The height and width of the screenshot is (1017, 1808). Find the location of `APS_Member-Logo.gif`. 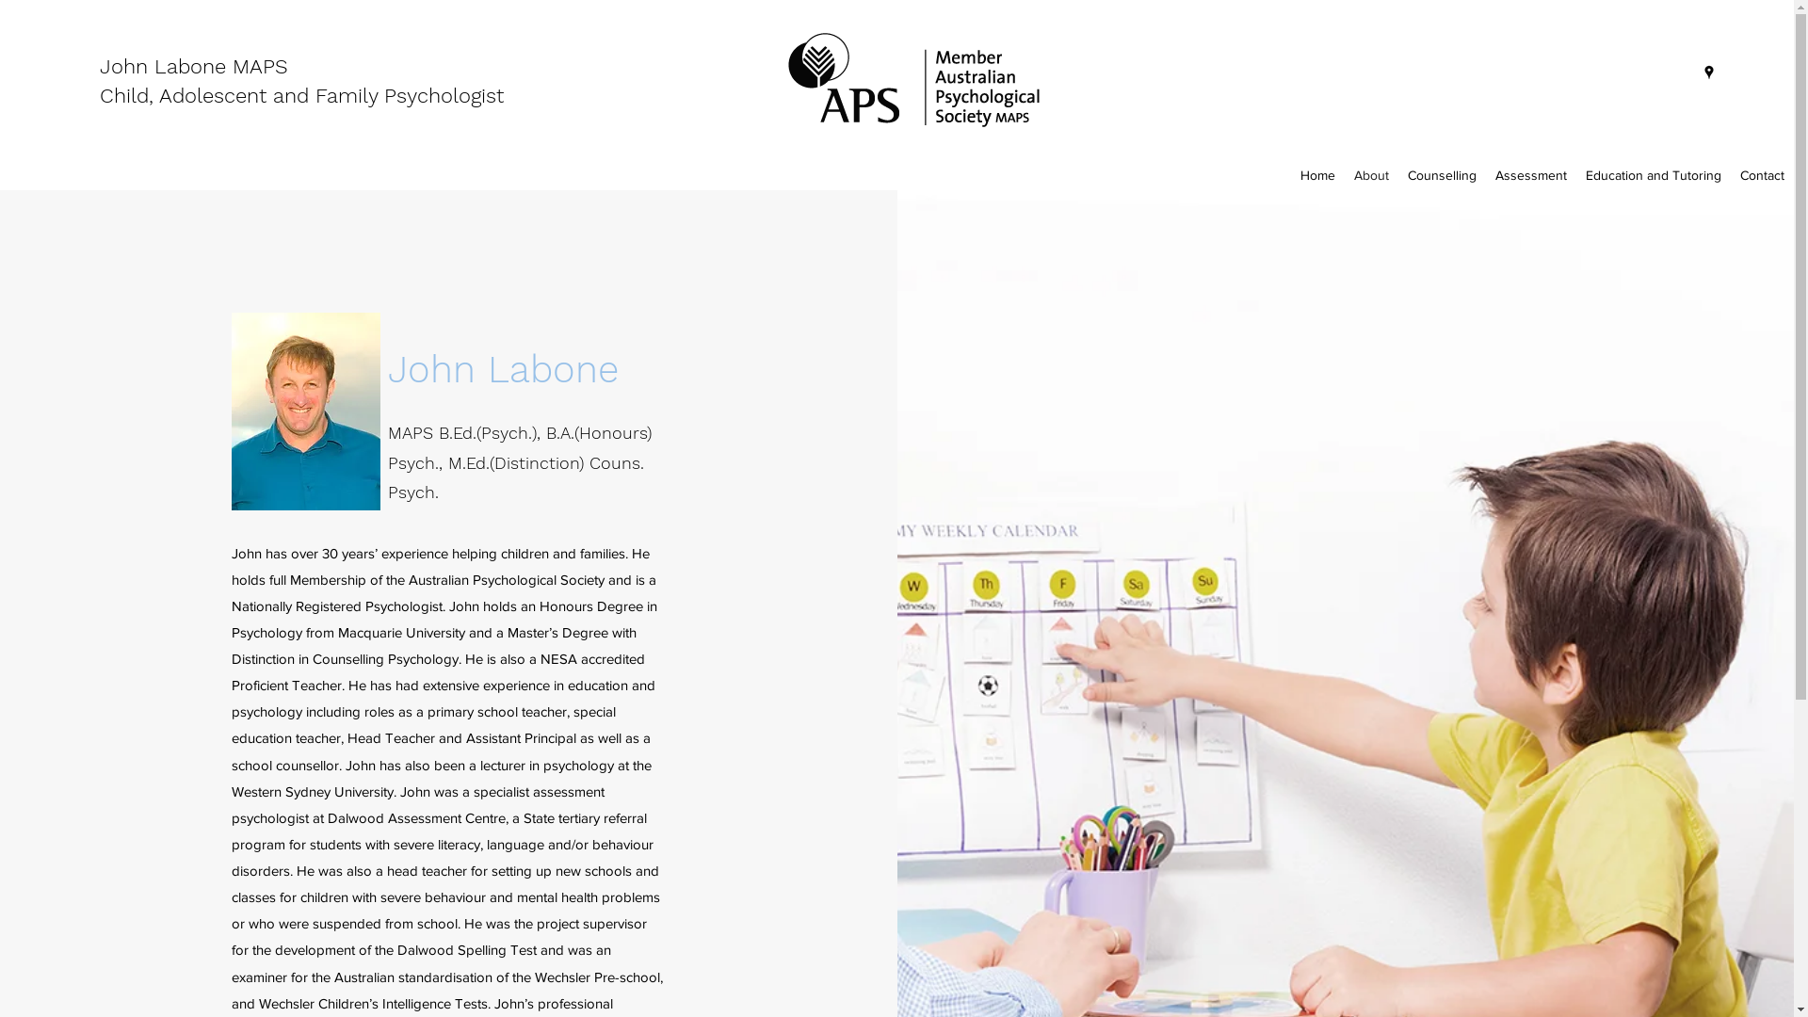

APS_Member-Logo.gif is located at coordinates (913, 79).